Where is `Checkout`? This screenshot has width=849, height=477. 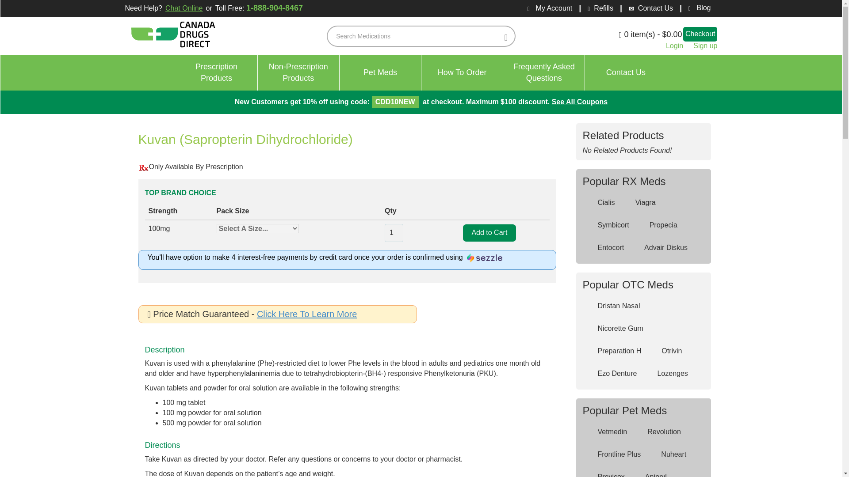
Checkout is located at coordinates (380, 73).